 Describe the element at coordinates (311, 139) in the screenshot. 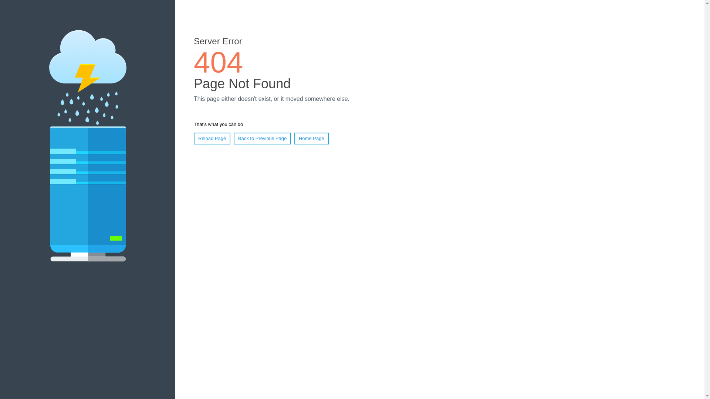

I see `Home Page` at that location.